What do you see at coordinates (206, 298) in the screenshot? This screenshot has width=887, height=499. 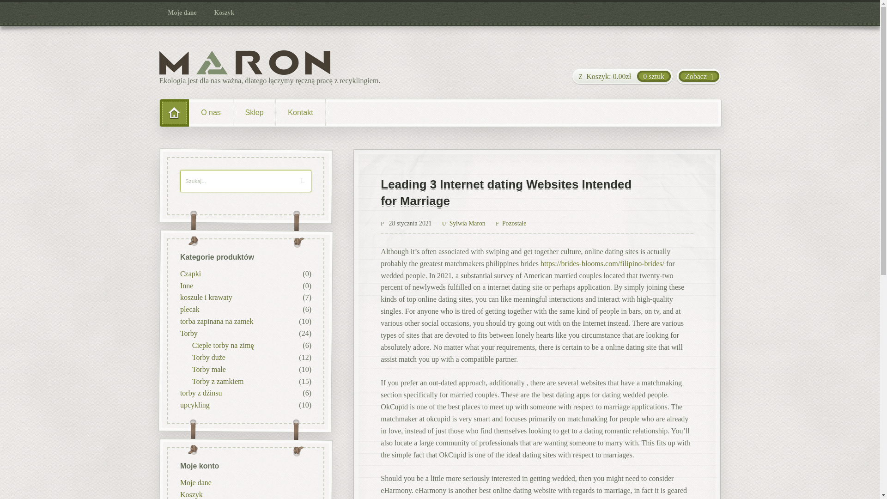 I see `koszule i krawaty` at bounding box center [206, 298].